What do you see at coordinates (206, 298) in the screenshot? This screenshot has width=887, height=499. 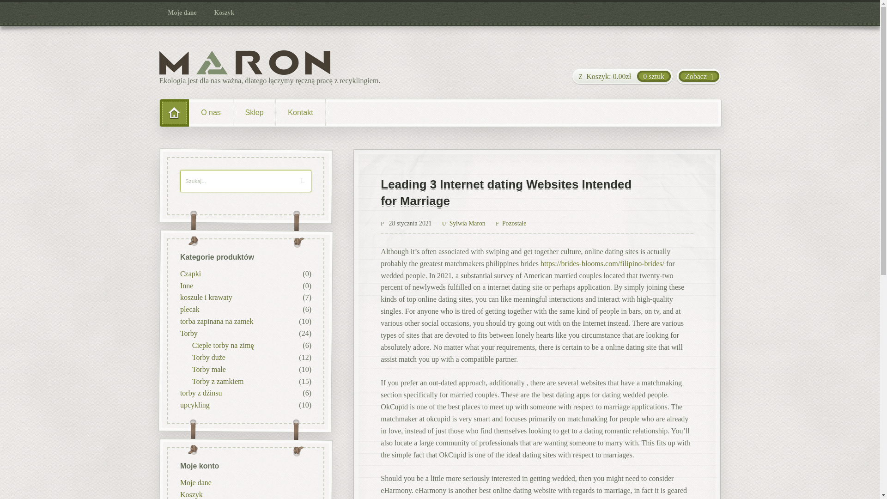 I see `koszule i krawaty` at bounding box center [206, 298].